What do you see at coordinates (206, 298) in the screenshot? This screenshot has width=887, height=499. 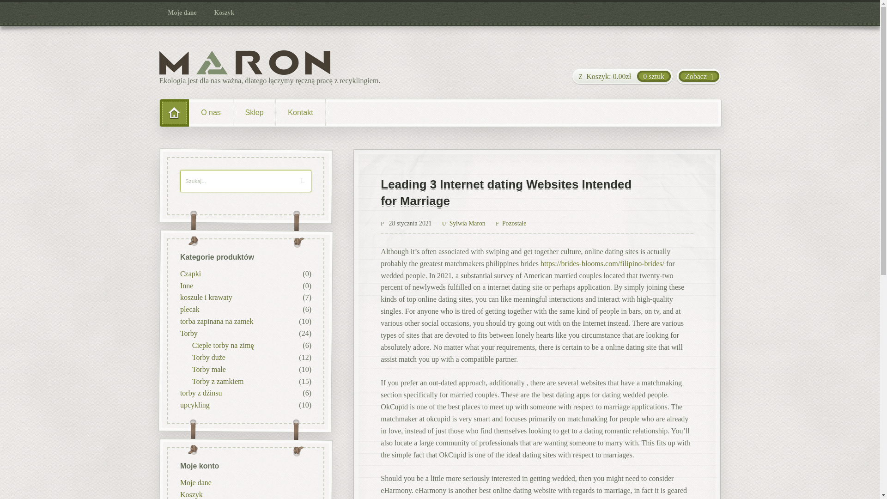 I see `koszule i krawaty` at bounding box center [206, 298].